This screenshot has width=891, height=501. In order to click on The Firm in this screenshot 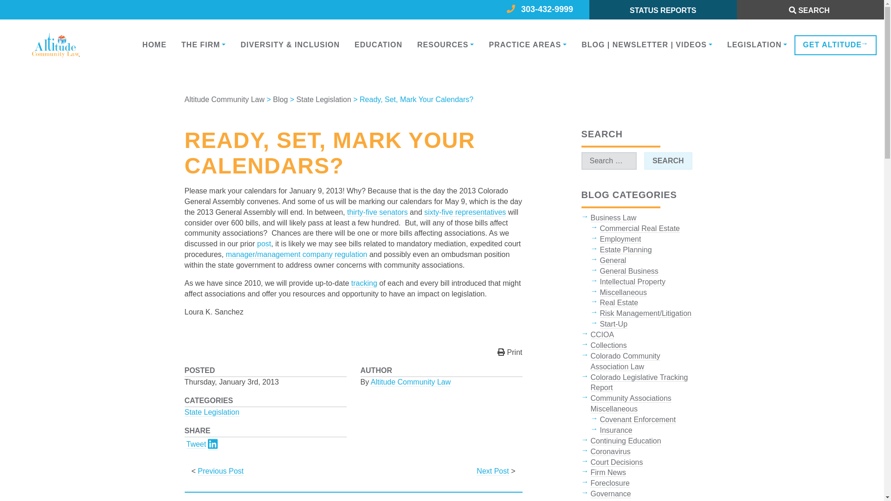, I will do `click(203, 45)`.